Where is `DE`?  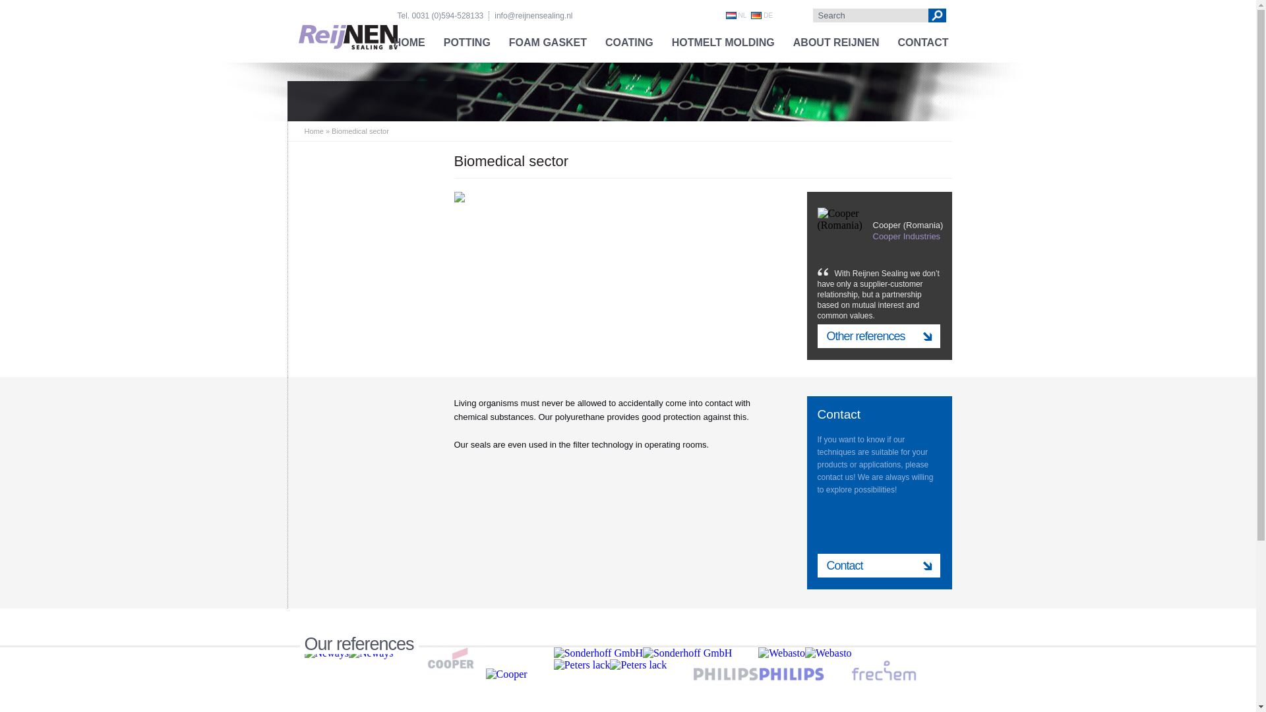 DE is located at coordinates (764, 16).